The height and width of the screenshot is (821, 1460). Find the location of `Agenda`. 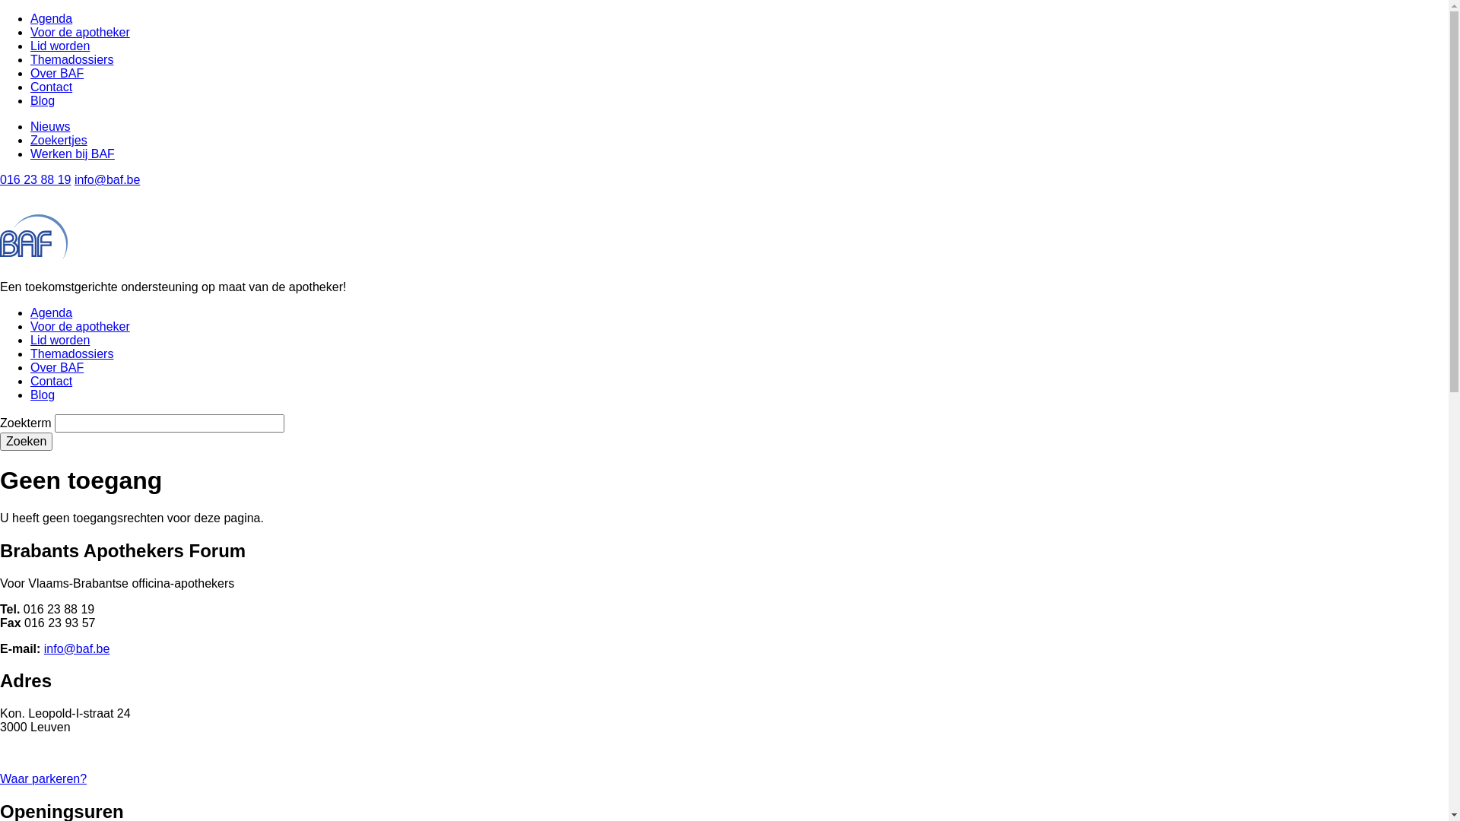

Agenda is located at coordinates (52, 18).